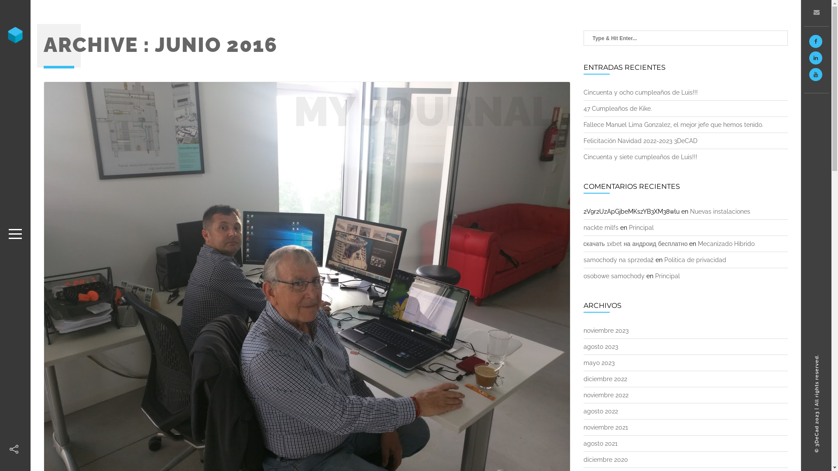 The image size is (838, 471). I want to click on Principal, so click(641, 228).